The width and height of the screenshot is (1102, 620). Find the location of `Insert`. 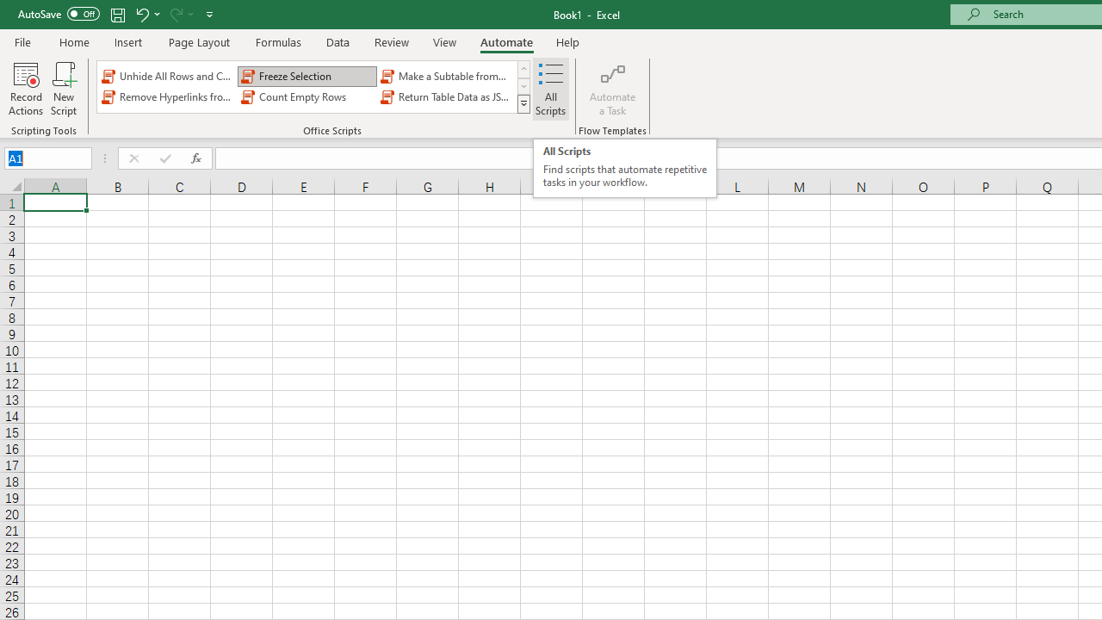

Insert is located at coordinates (129, 41).